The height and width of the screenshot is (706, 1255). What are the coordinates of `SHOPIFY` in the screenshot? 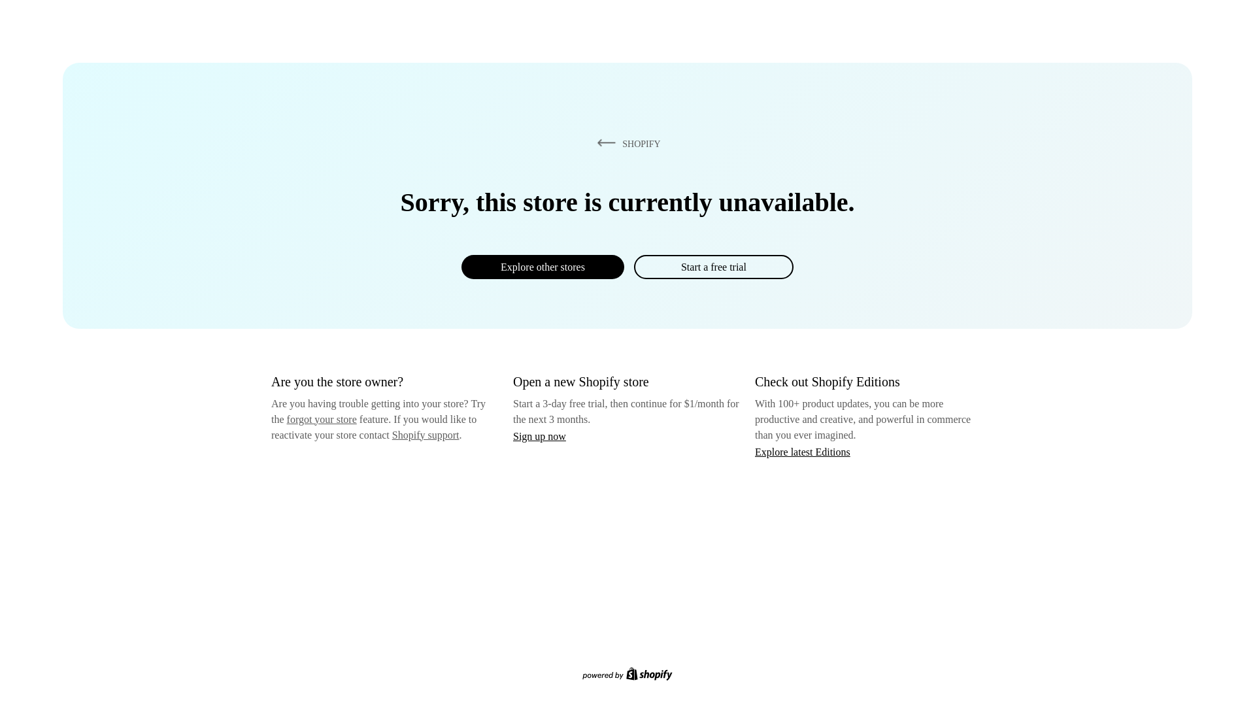 It's located at (626, 143).